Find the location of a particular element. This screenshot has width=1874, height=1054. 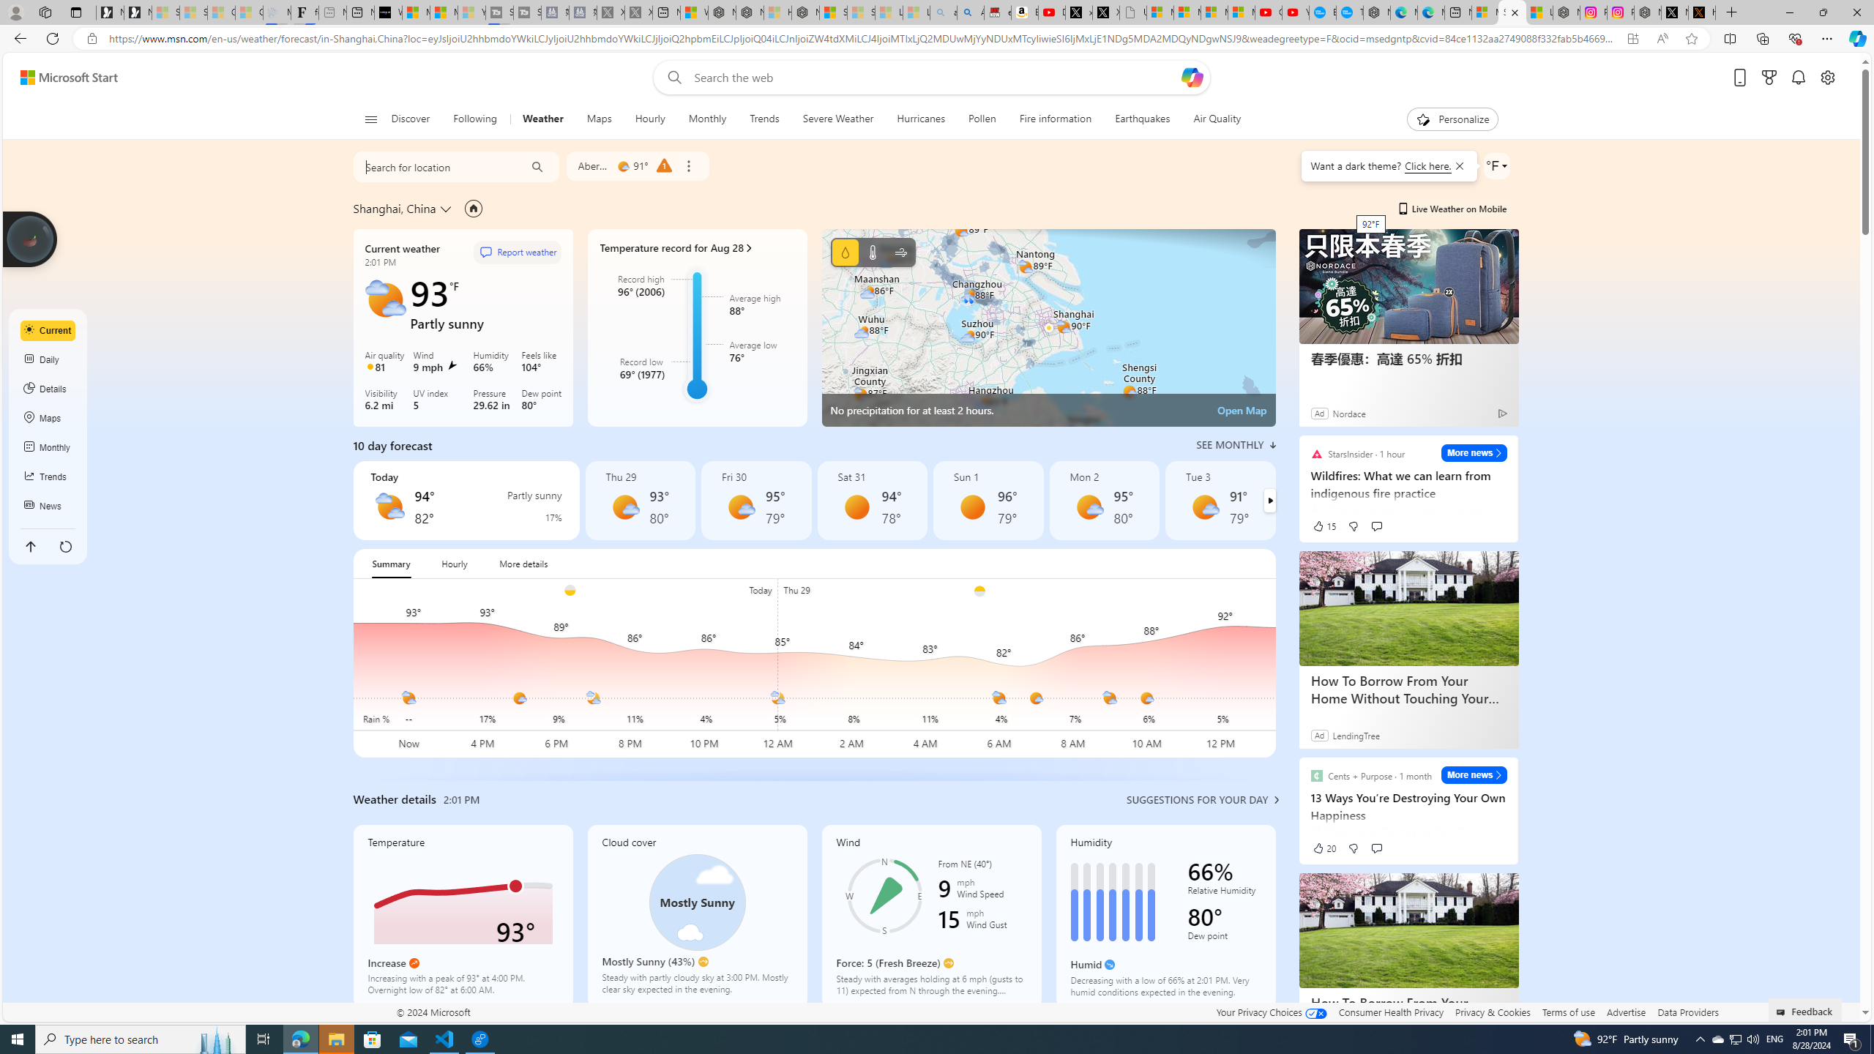

Monthly is located at coordinates (707, 119).